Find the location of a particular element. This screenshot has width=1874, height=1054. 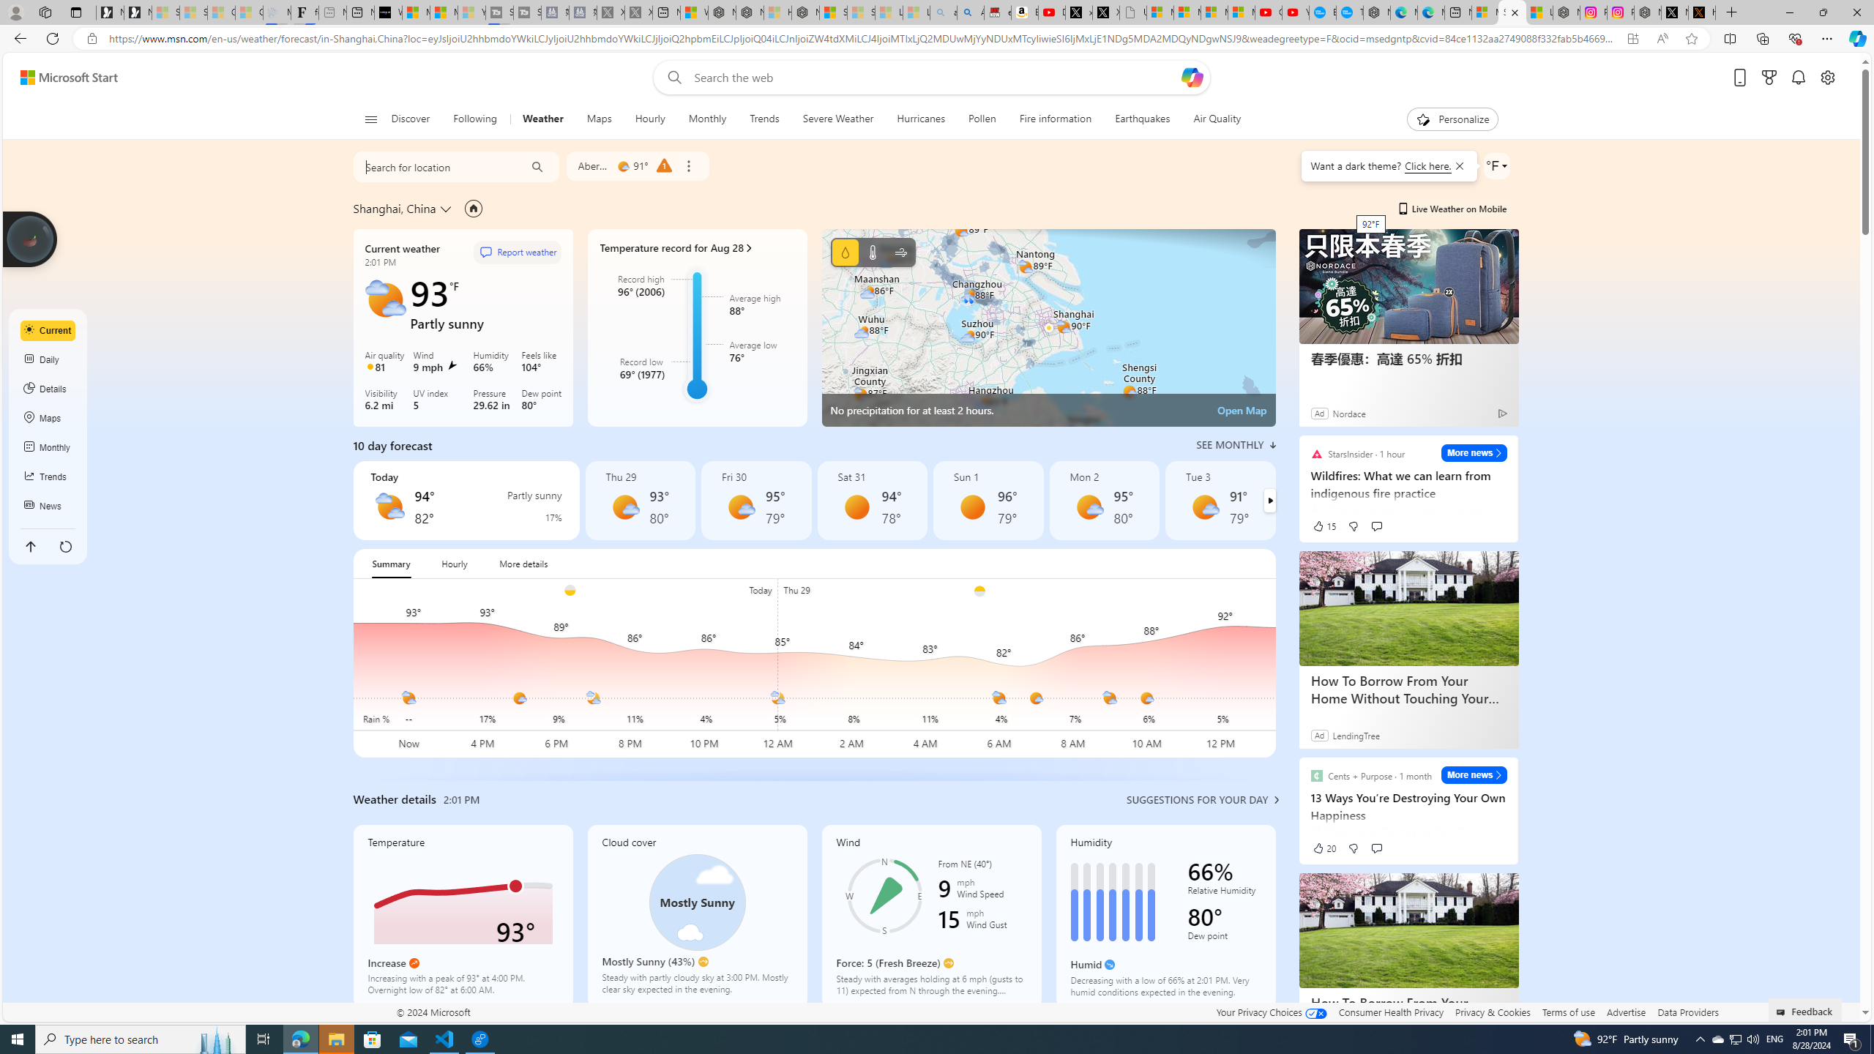

Monthly is located at coordinates (707, 119).